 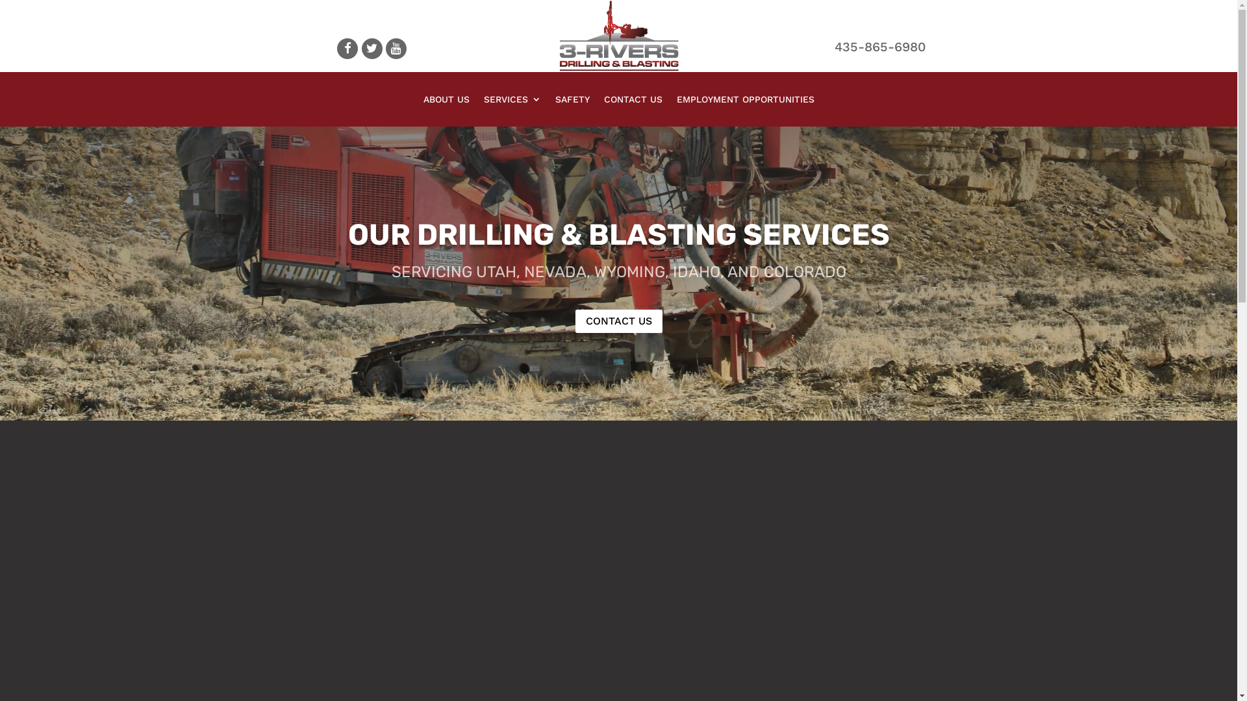 What do you see at coordinates (512, 102) in the screenshot?
I see `SERVICES` at bounding box center [512, 102].